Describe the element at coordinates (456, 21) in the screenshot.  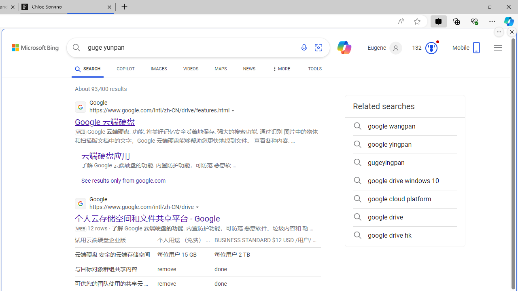
I see `Collections` at that location.